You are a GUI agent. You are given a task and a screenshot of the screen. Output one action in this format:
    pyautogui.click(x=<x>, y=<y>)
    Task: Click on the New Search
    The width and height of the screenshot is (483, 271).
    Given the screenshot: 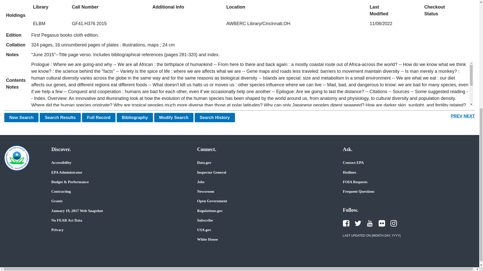 What is the action you would take?
    pyautogui.click(x=21, y=117)
    